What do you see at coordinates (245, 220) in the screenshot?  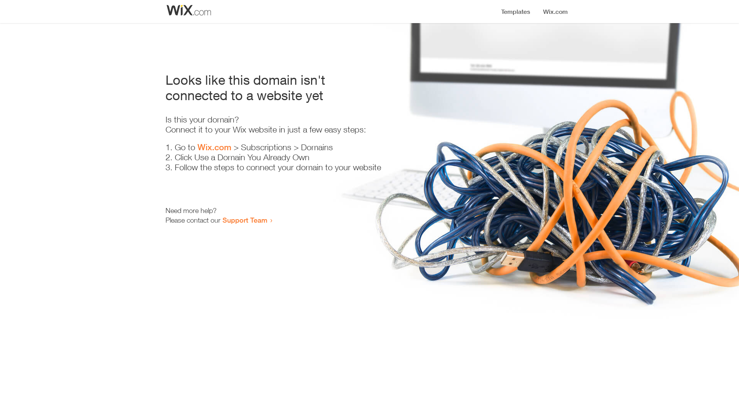 I see `Support Team` at bounding box center [245, 220].